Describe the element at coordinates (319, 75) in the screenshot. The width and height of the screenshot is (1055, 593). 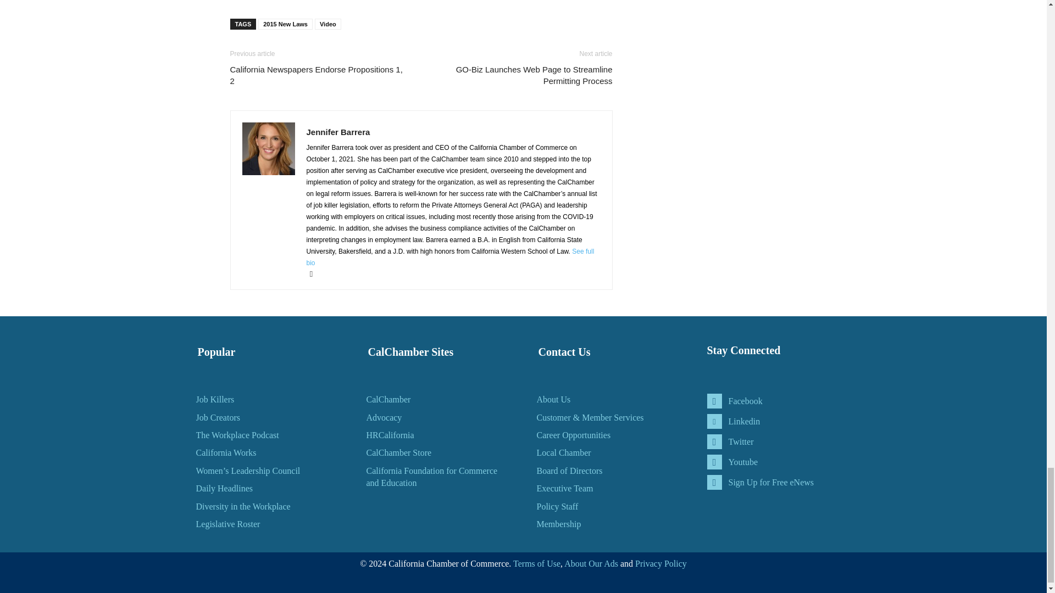
I see `California Newspapers Endorse Propositions 1, 2` at that location.